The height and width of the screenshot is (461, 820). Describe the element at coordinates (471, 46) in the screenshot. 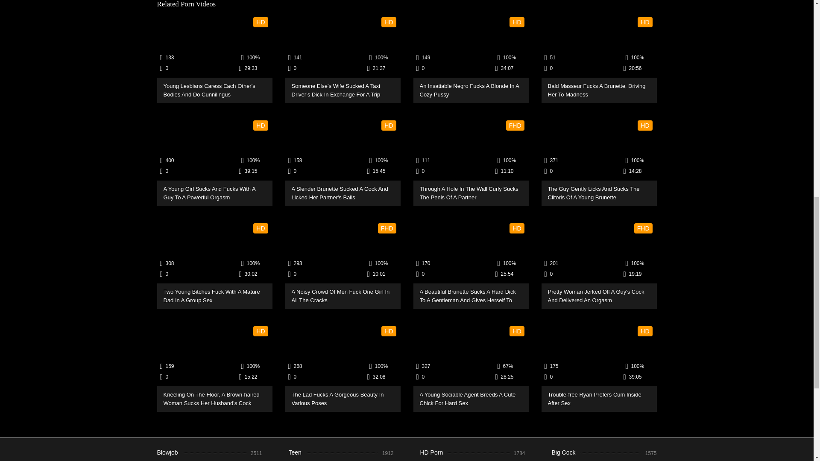

I see `An Insatiable Negro Fucks A Blonde In A Cozy Pussy` at that location.